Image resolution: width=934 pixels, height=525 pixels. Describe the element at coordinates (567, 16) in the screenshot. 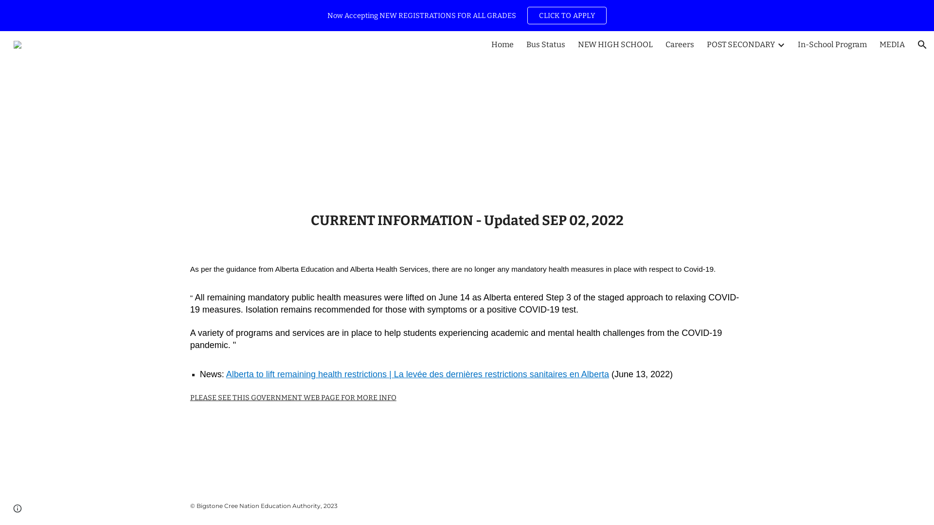

I see `CLICK TO APPLY` at that location.